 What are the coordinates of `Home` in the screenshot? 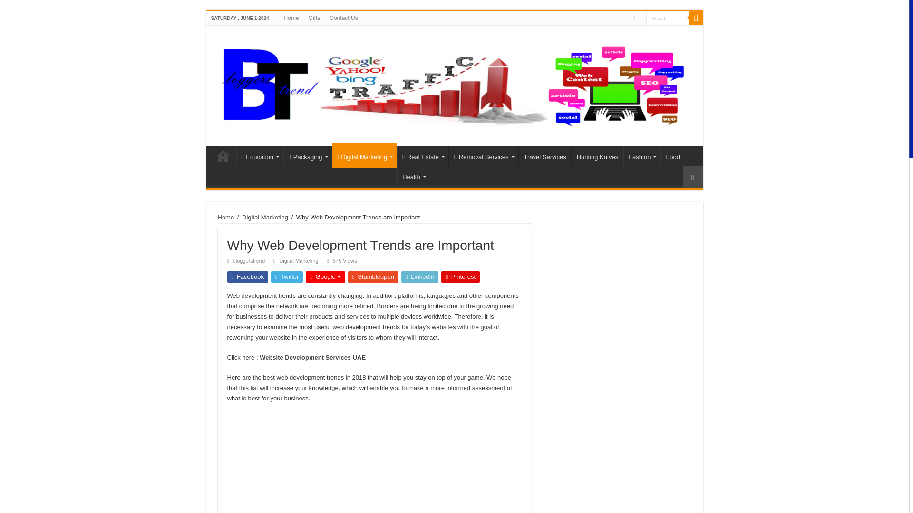 It's located at (223, 155).